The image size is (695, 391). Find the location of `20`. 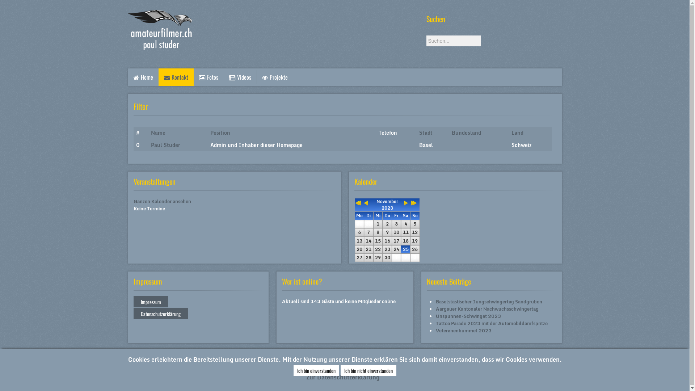

20 is located at coordinates (359, 249).